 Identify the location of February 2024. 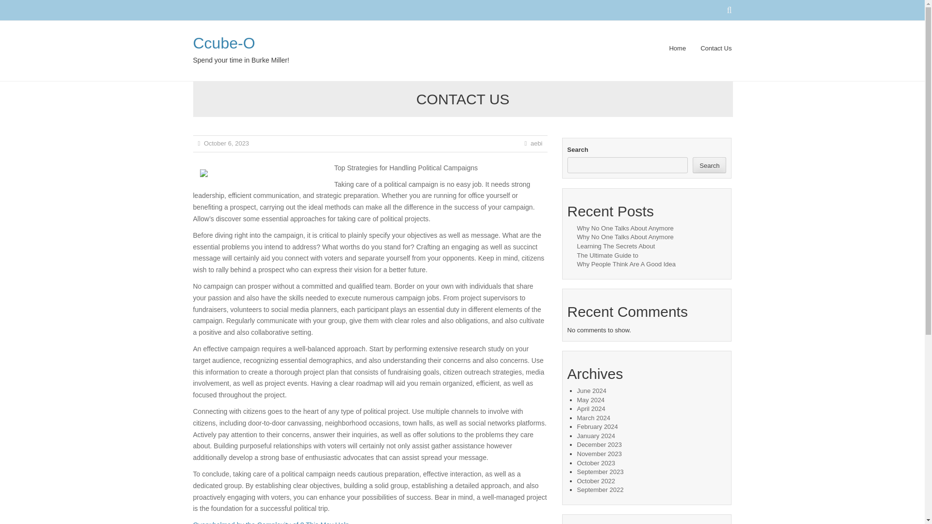
(597, 426).